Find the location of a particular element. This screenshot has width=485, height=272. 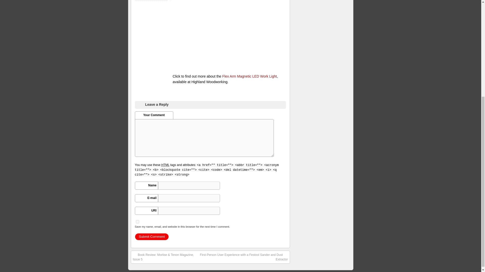

Flex Arm Magnetic LED Work Light is located at coordinates (250, 76).